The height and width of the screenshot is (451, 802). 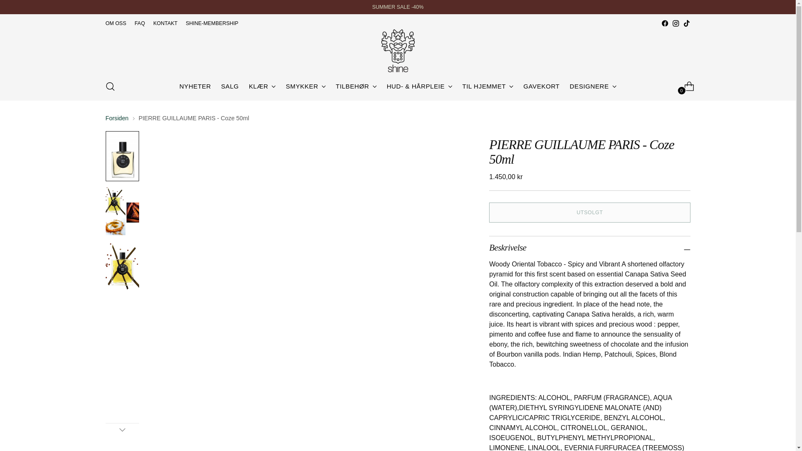 What do you see at coordinates (212, 23) in the screenshot?
I see `SHINE-MEMBERSHIP` at bounding box center [212, 23].